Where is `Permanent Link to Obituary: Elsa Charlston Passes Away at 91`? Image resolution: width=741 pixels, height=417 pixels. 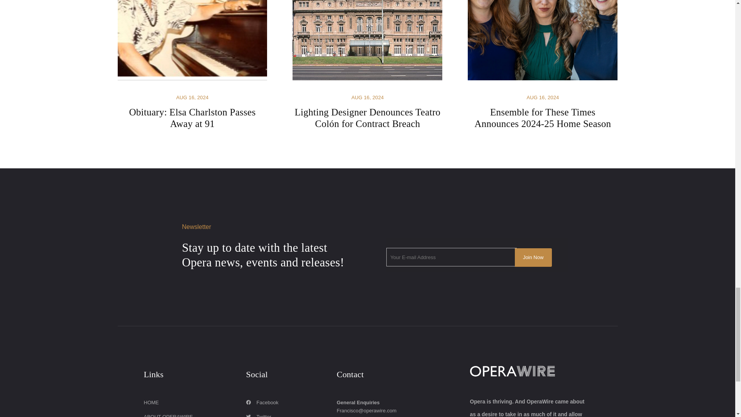
Permanent Link to Obituary: Elsa Charlston Passes Away at 91 is located at coordinates (192, 65).